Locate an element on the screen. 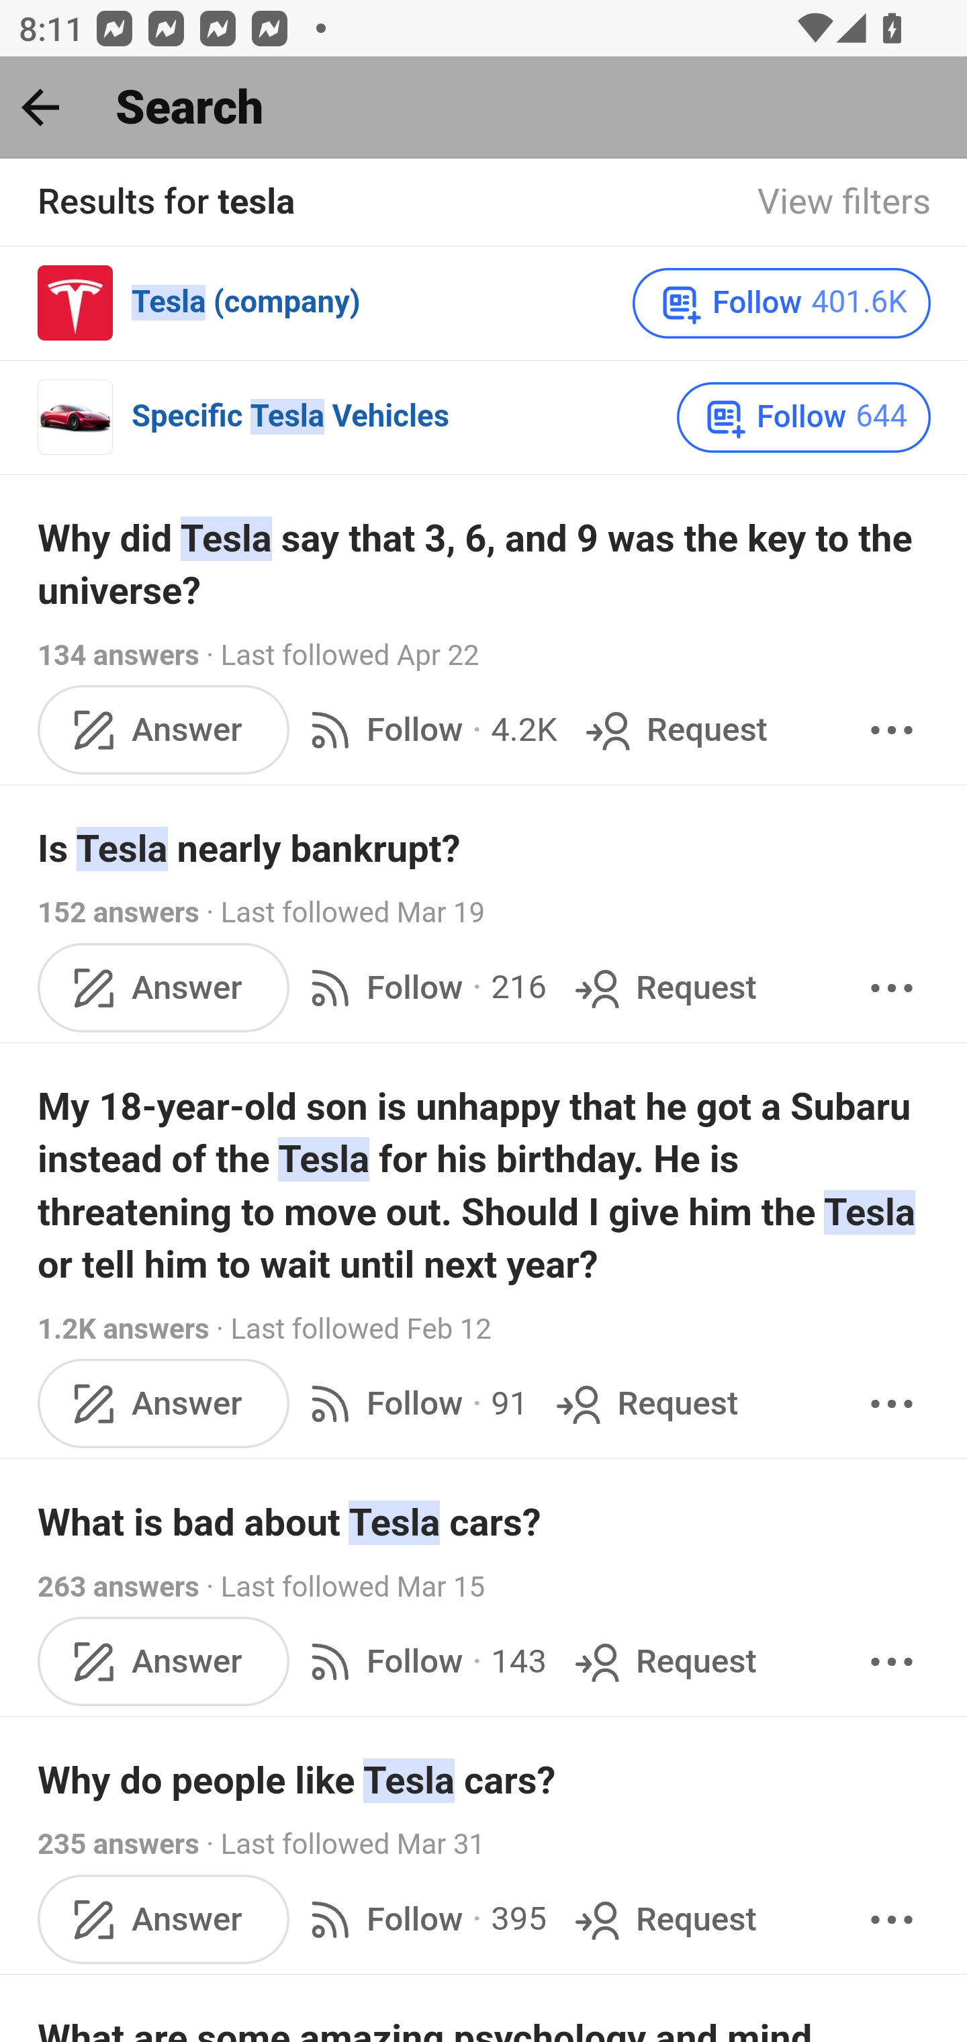 Image resolution: width=967 pixels, height=2042 pixels. 1.2K answers 1.2K  answers is located at coordinates (125, 1329).